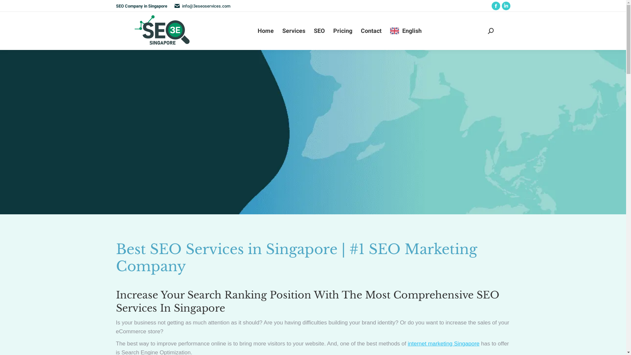  What do you see at coordinates (319, 31) in the screenshot?
I see `SEO` at bounding box center [319, 31].